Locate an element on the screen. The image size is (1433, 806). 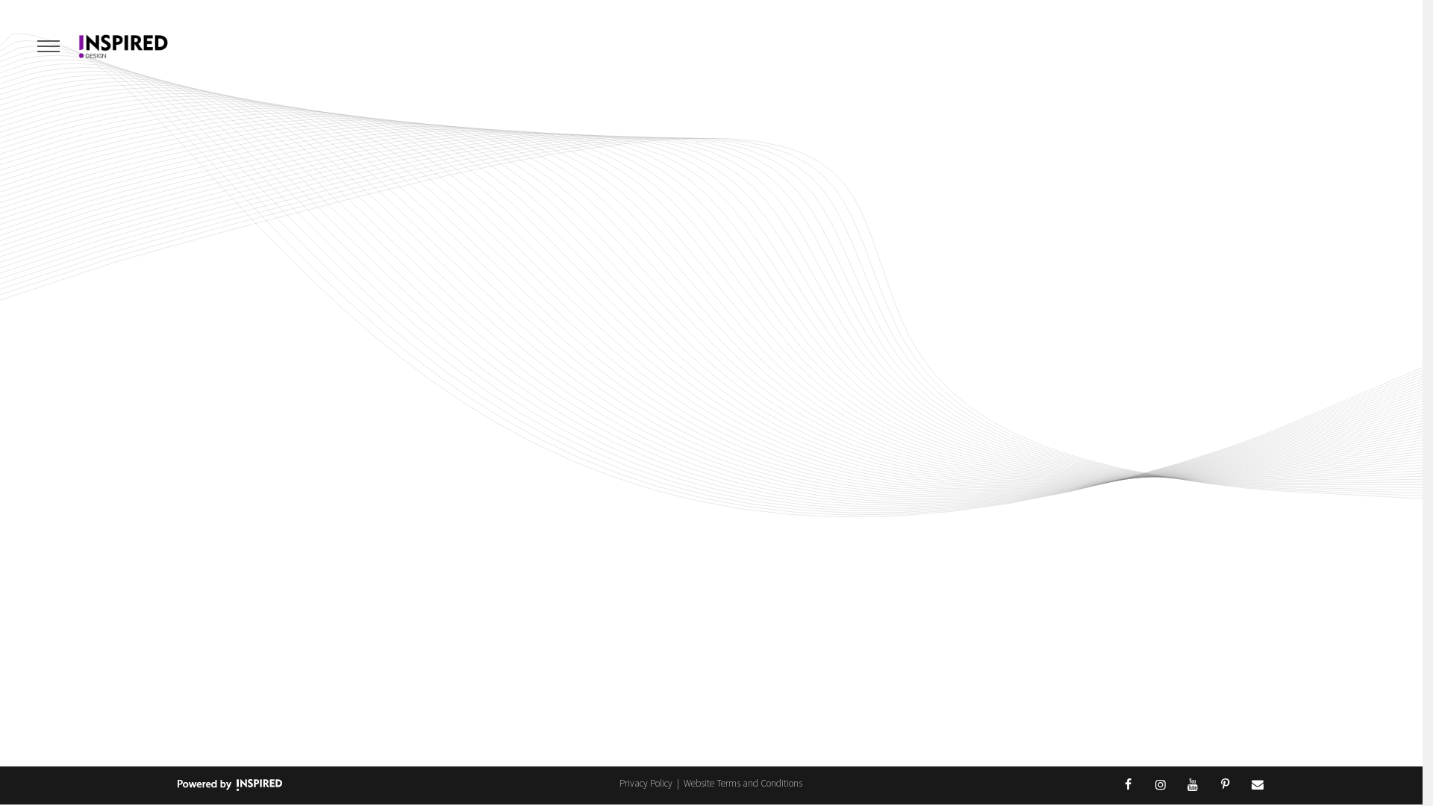
Website Terms and Conditions is located at coordinates (743, 784).